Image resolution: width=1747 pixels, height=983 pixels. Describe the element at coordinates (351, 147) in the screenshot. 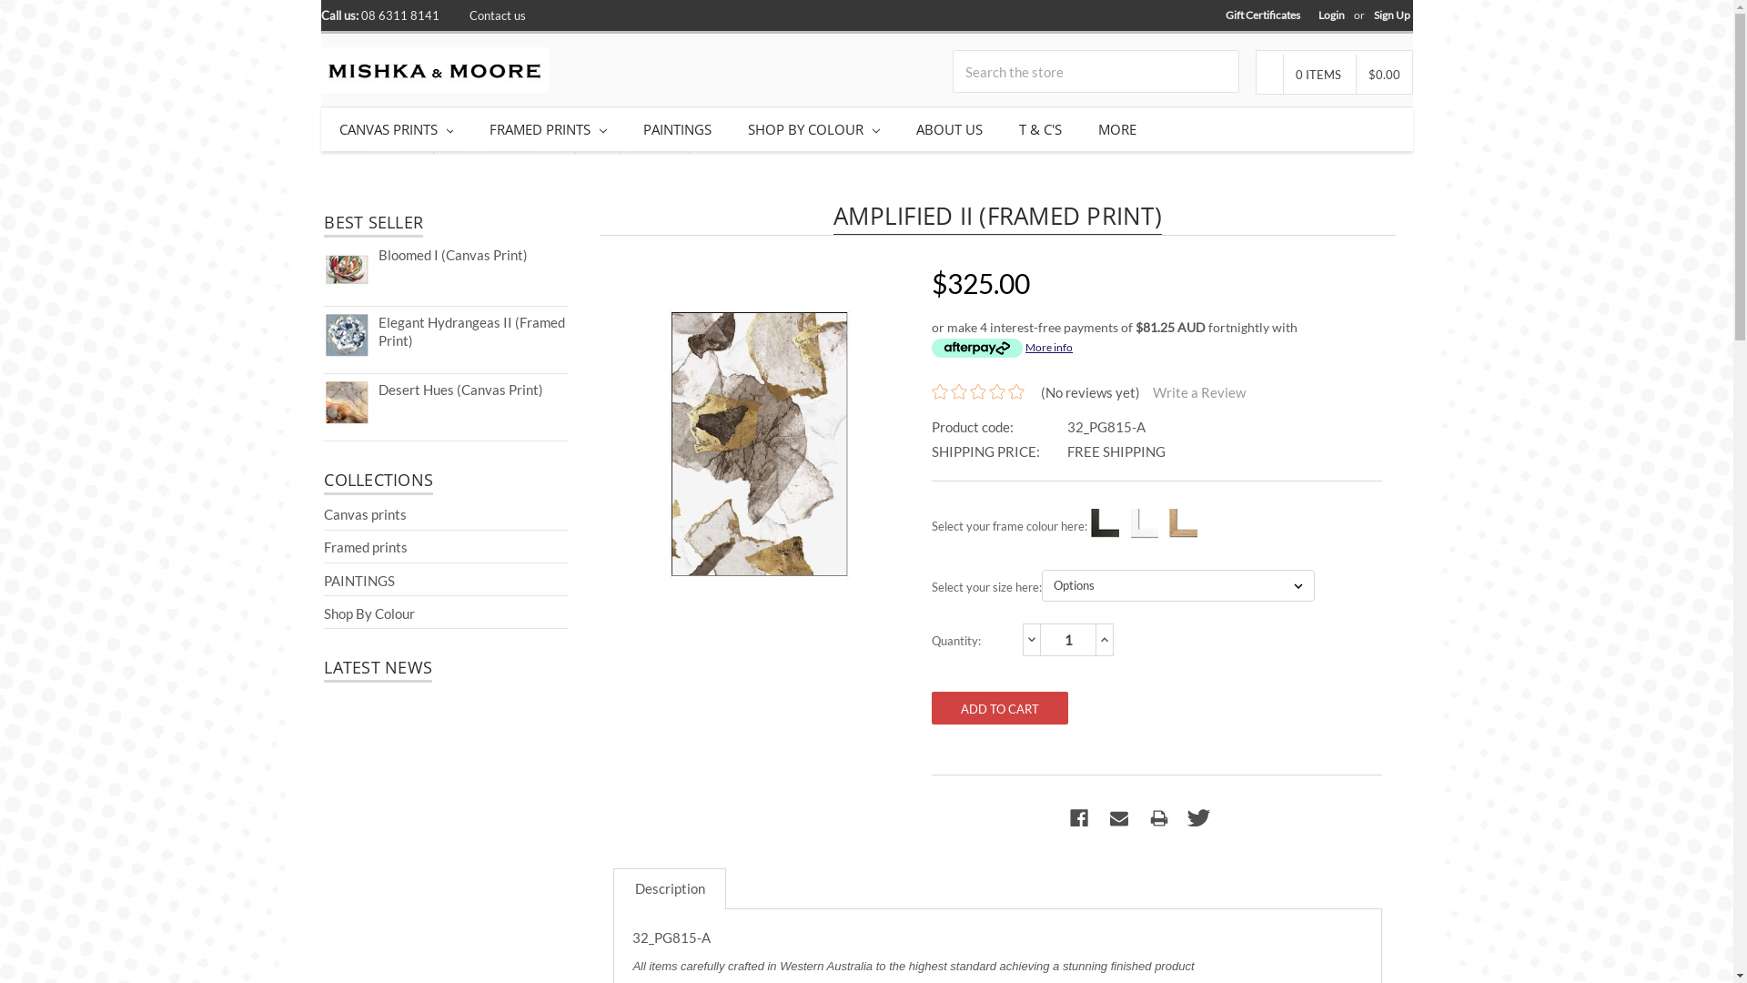

I see `Home` at that location.